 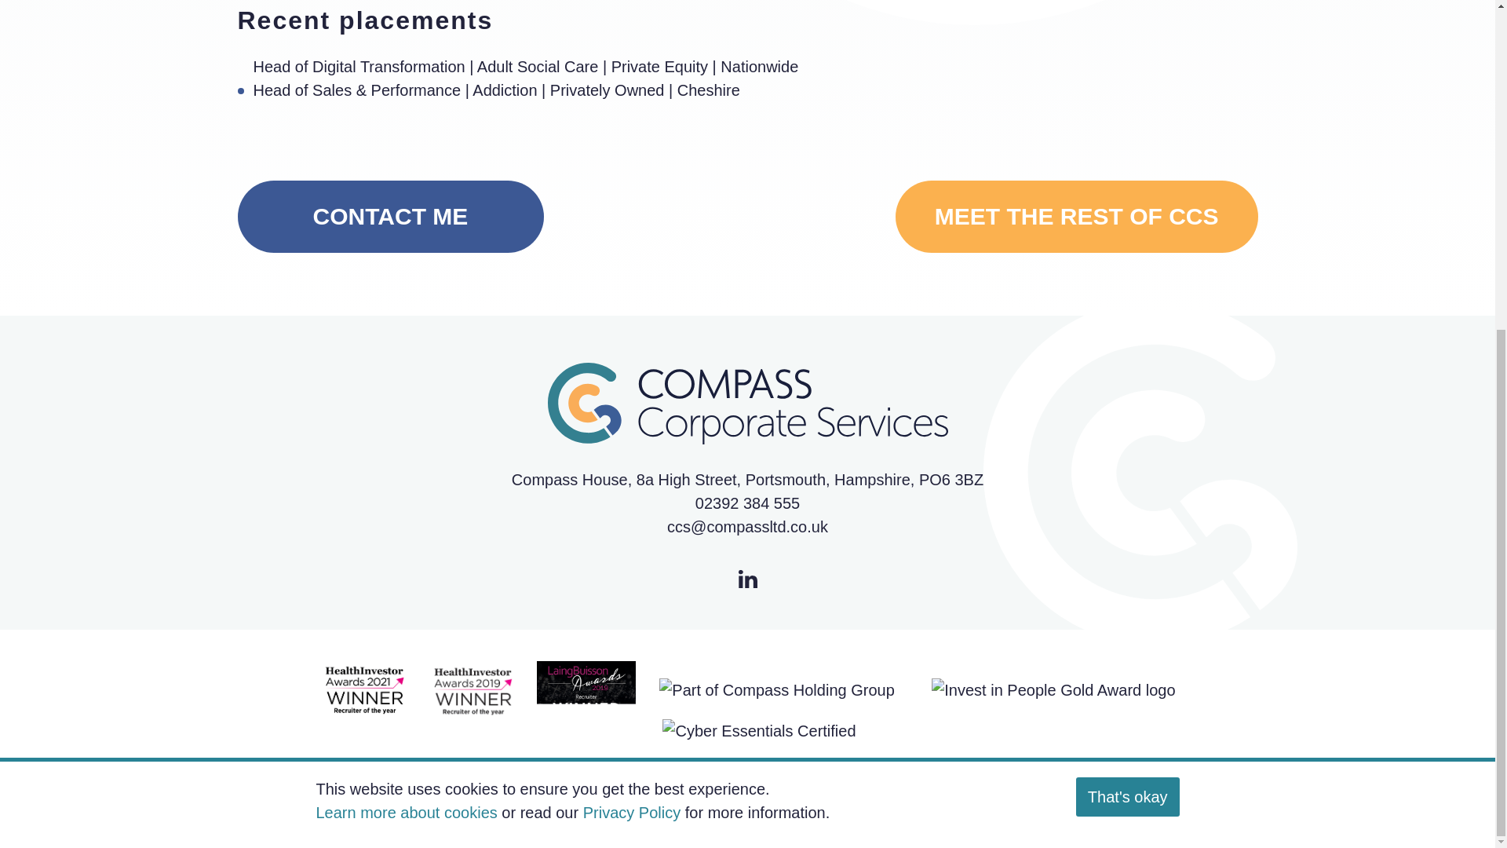 What do you see at coordinates (1077, 217) in the screenshot?
I see `Learn more about cookies` at bounding box center [1077, 217].